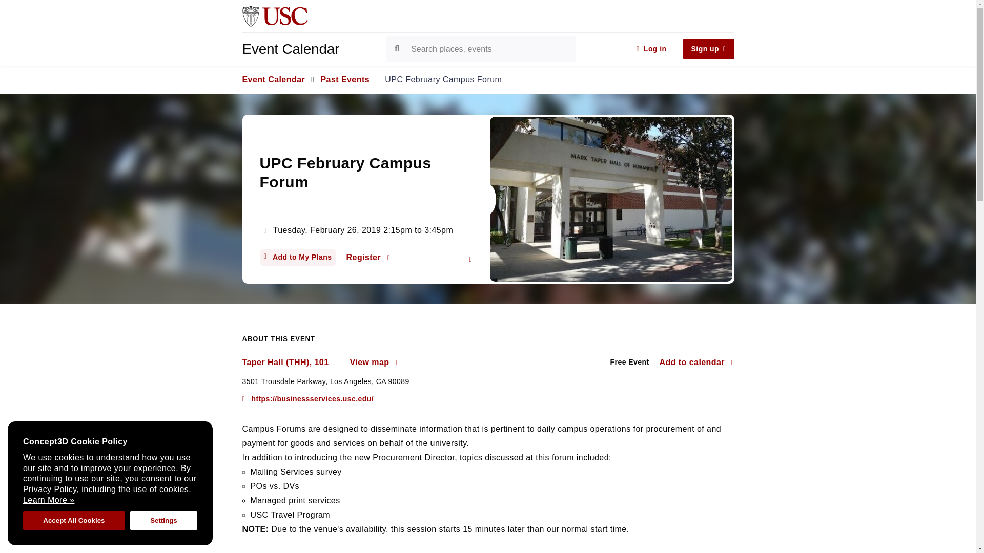 The image size is (984, 553). Describe the element at coordinates (368, 258) in the screenshot. I see `Register` at that location.